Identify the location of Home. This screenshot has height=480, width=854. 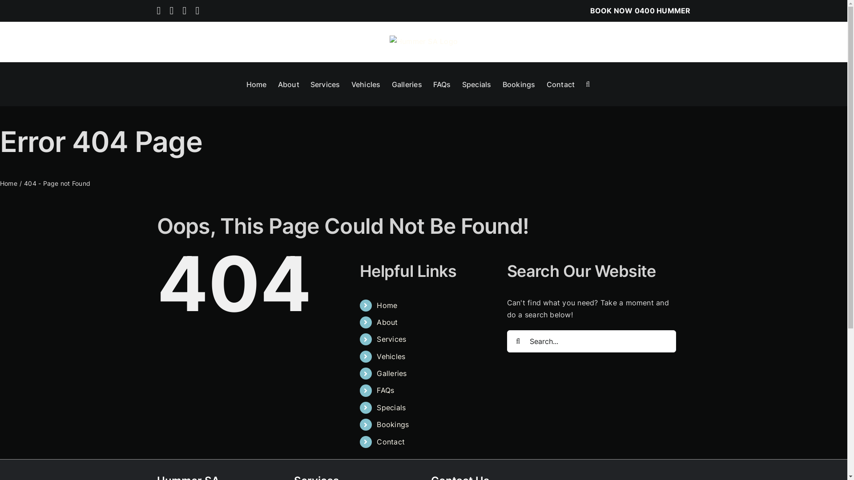
(387, 305).